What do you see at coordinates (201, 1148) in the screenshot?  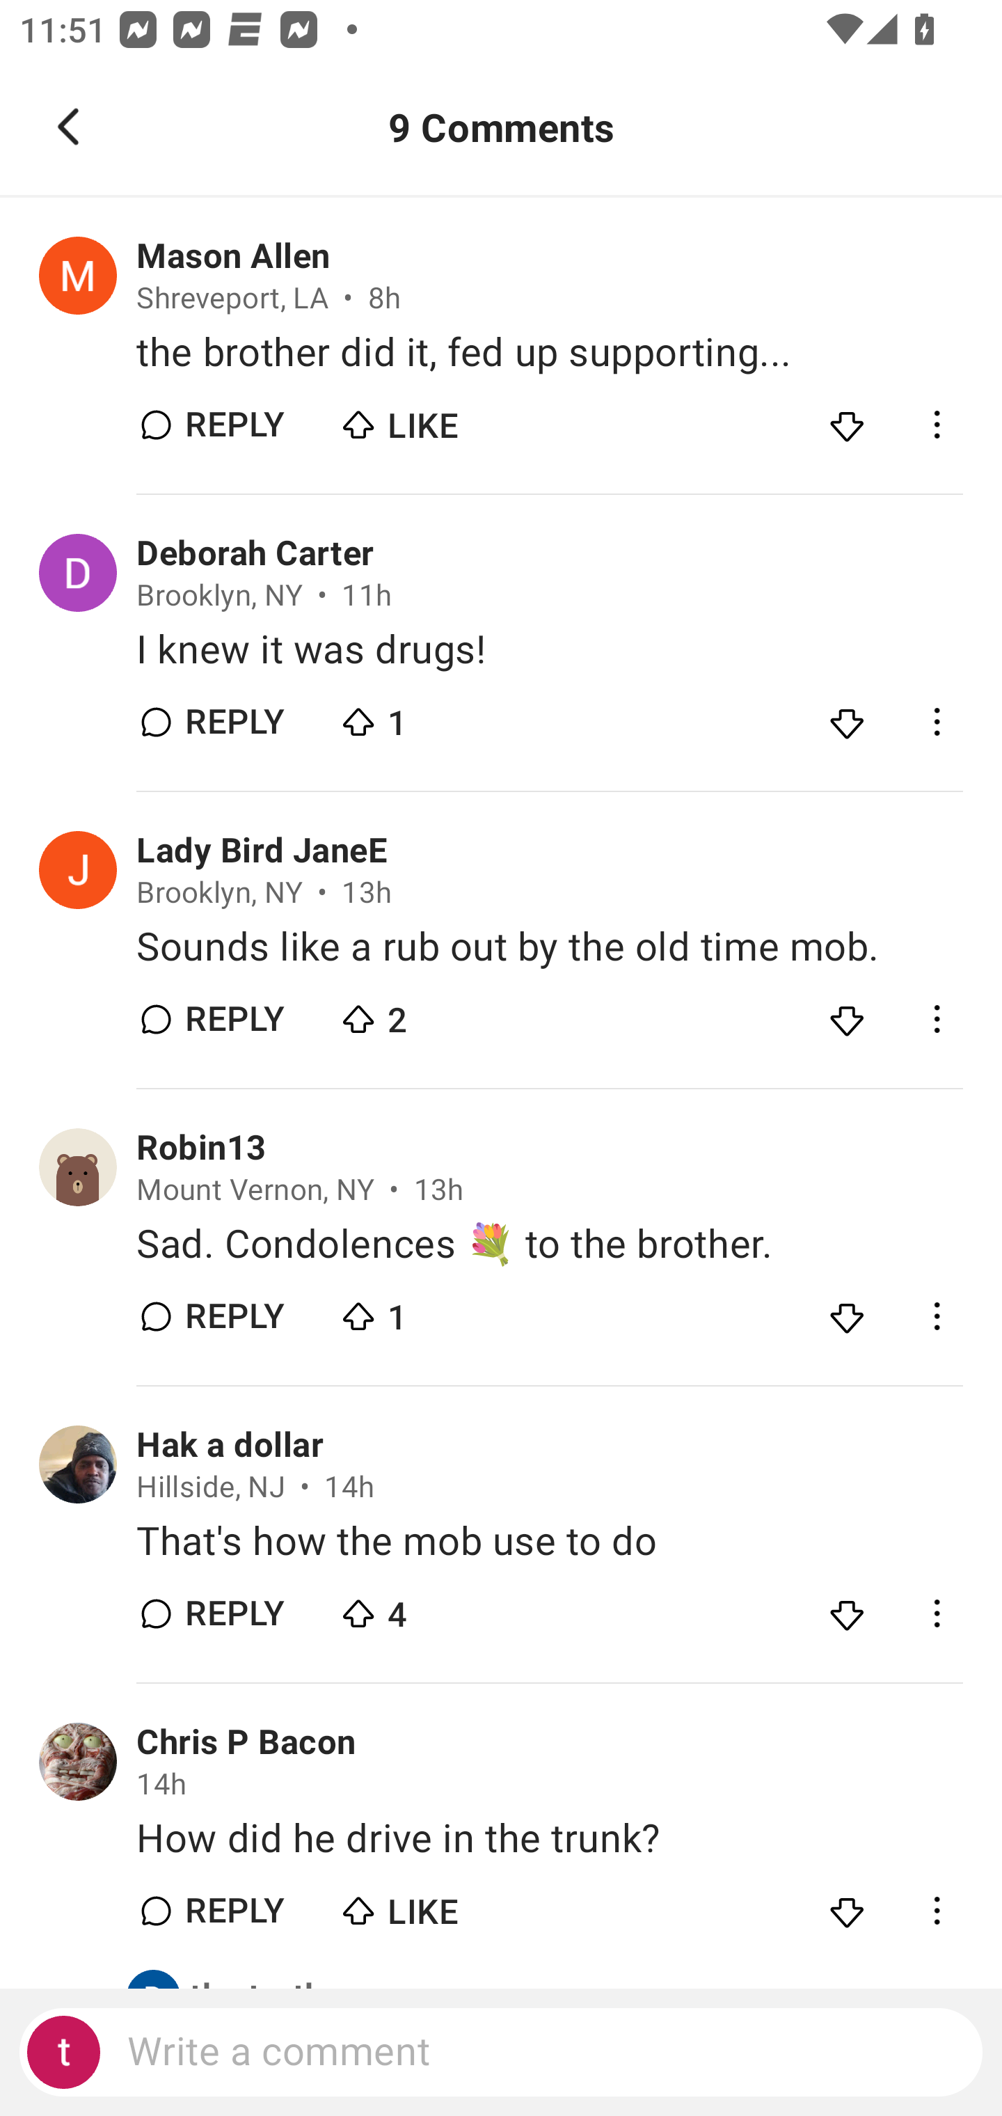 I see `Robin13` at bounding box center [201, 1148].